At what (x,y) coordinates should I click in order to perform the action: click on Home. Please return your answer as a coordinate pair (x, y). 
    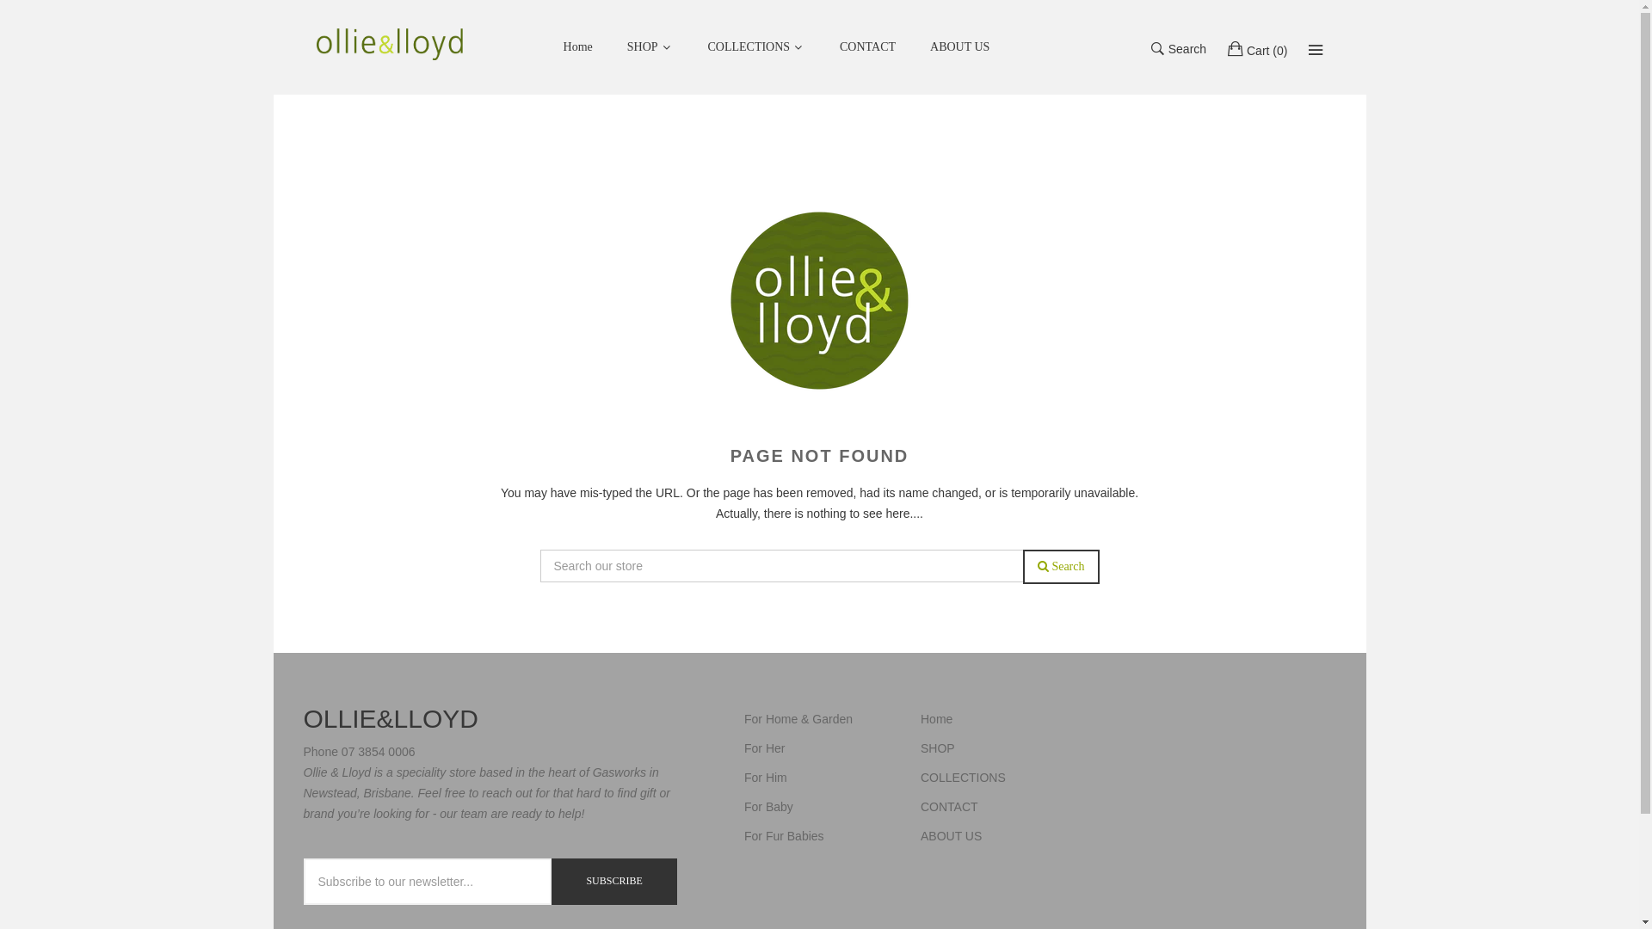
    Looking at the image, I should click on (578, 47).